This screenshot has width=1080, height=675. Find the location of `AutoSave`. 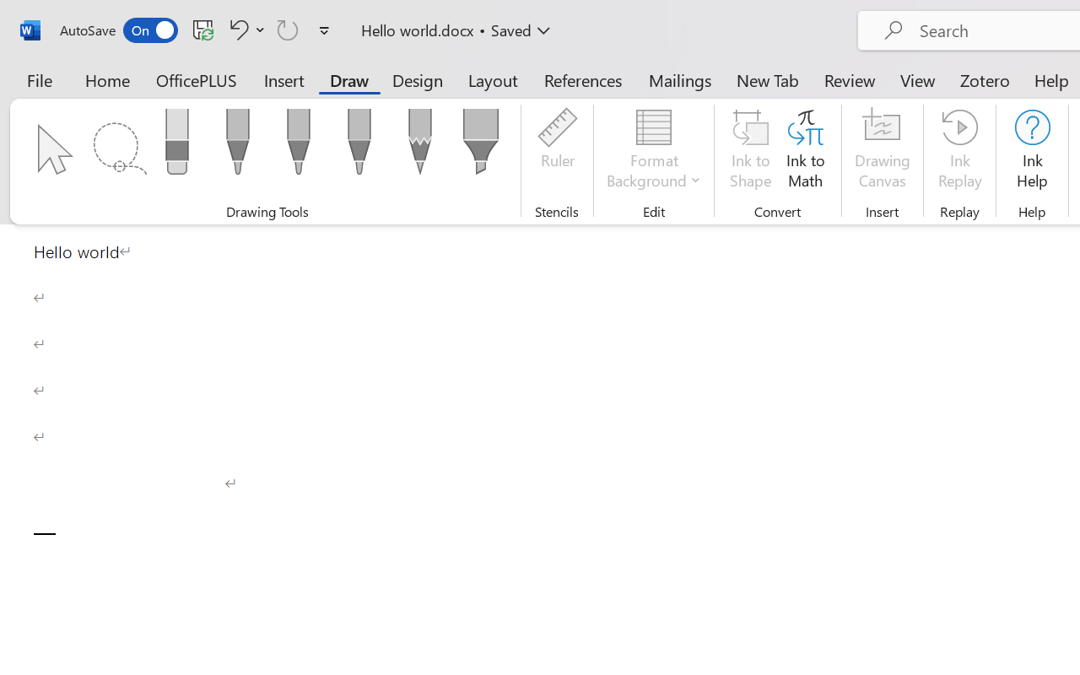

AutoSave is located at coordinates (118, 30).